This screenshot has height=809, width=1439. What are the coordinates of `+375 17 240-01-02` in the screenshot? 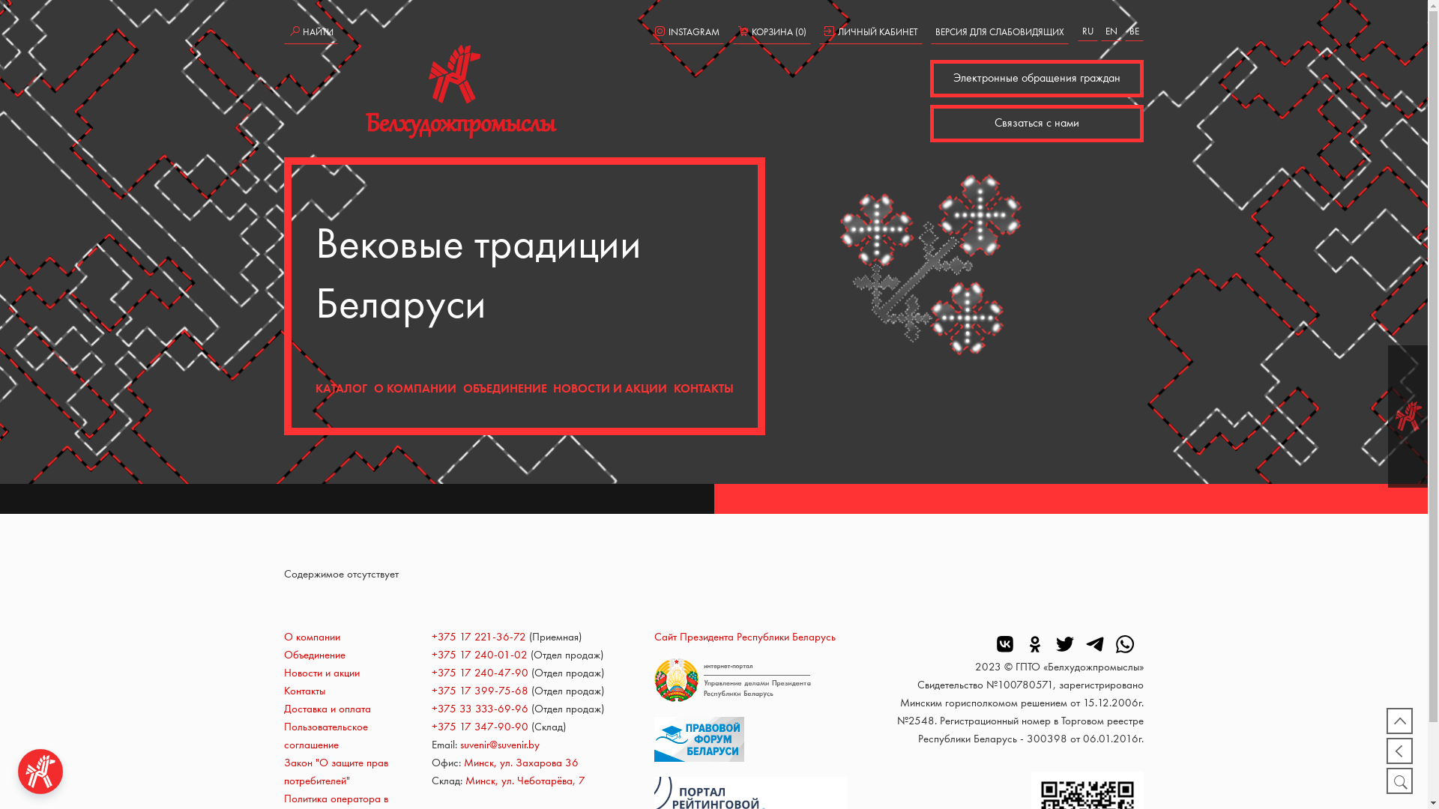 It's located at (480, 655).